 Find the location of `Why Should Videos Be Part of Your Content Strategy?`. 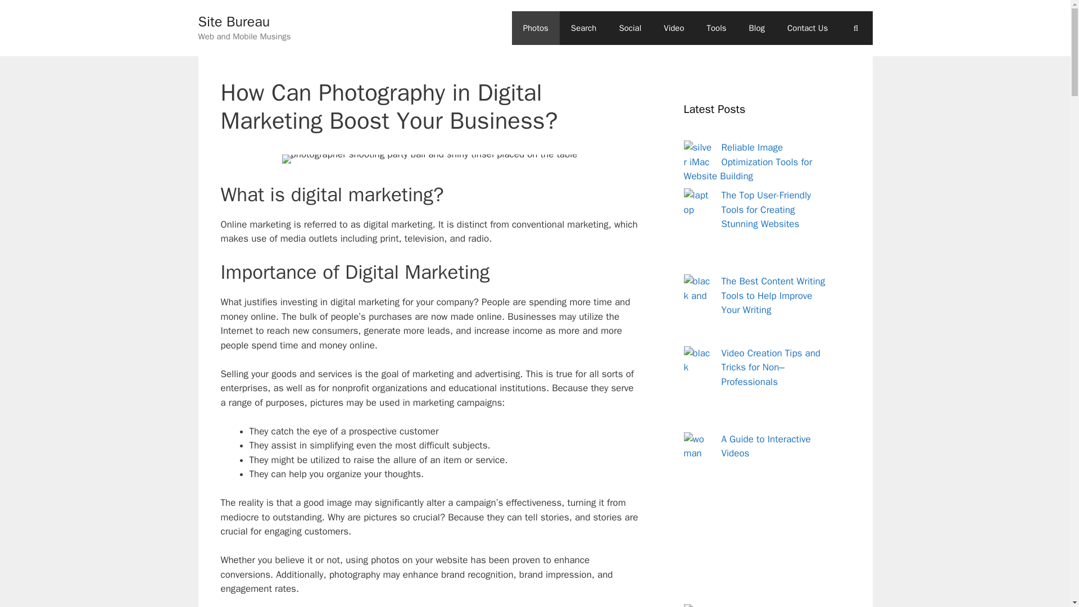

Why Should Videos Be Part of Your Content Strategy? is located at coordinates (768, 606).